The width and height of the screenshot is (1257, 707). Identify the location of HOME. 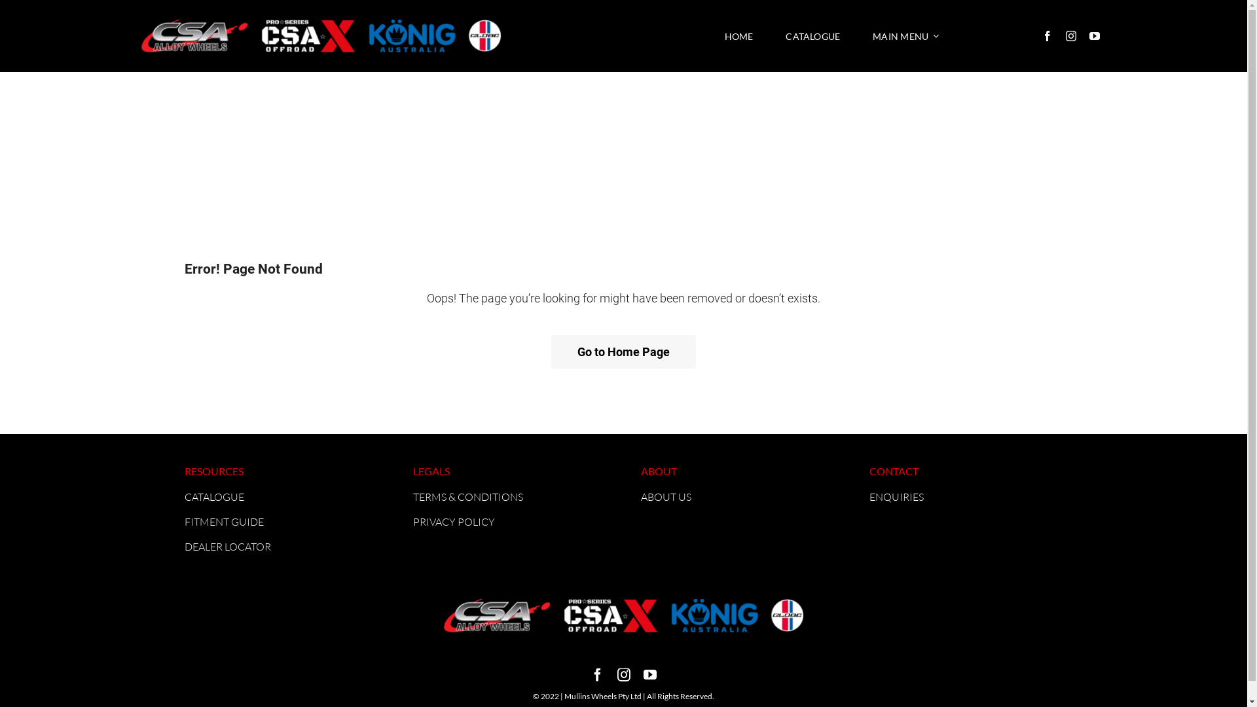
(739, 36).